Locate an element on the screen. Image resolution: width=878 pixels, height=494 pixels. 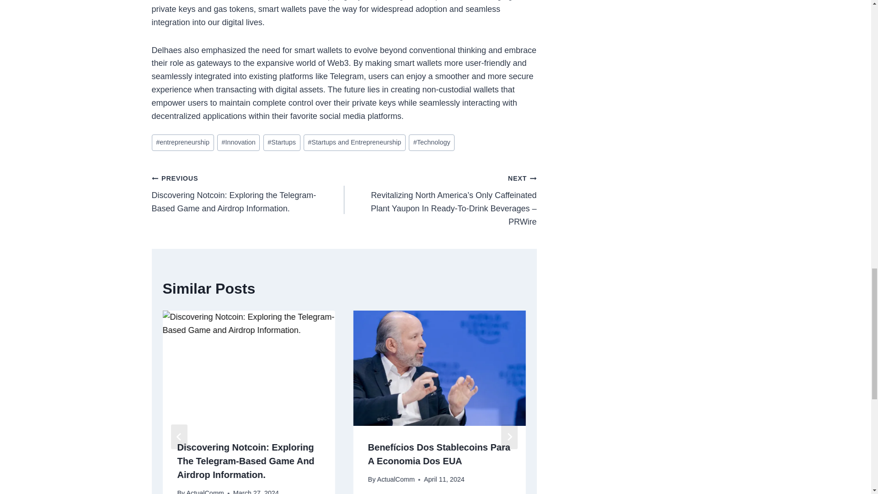
Startups and Entrepreneurship is located at coordinates (355, 143).